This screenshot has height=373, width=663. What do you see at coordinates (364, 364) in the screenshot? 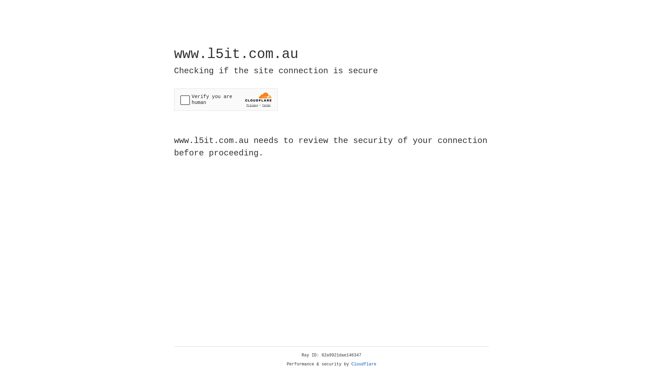
I see `Cloudflare` at bounding box center [364, 364].